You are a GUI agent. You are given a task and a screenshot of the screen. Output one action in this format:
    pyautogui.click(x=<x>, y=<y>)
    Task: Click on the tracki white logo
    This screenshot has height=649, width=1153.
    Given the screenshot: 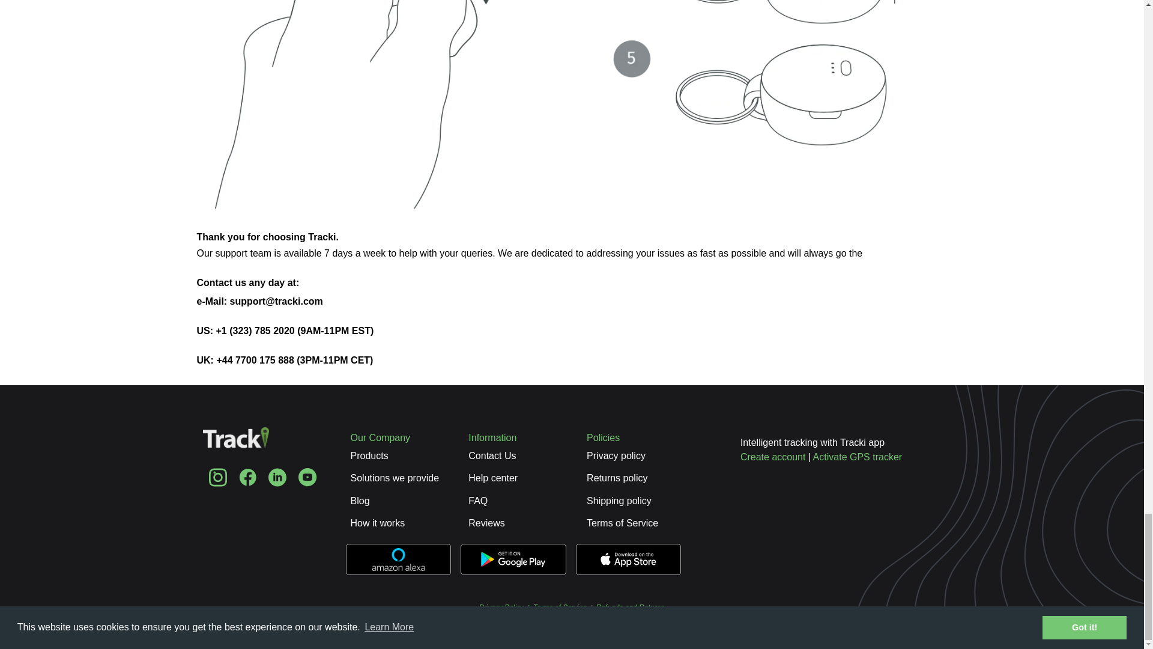 What is the action you would take?
    pyautogui.click(x=235, y=446)
    